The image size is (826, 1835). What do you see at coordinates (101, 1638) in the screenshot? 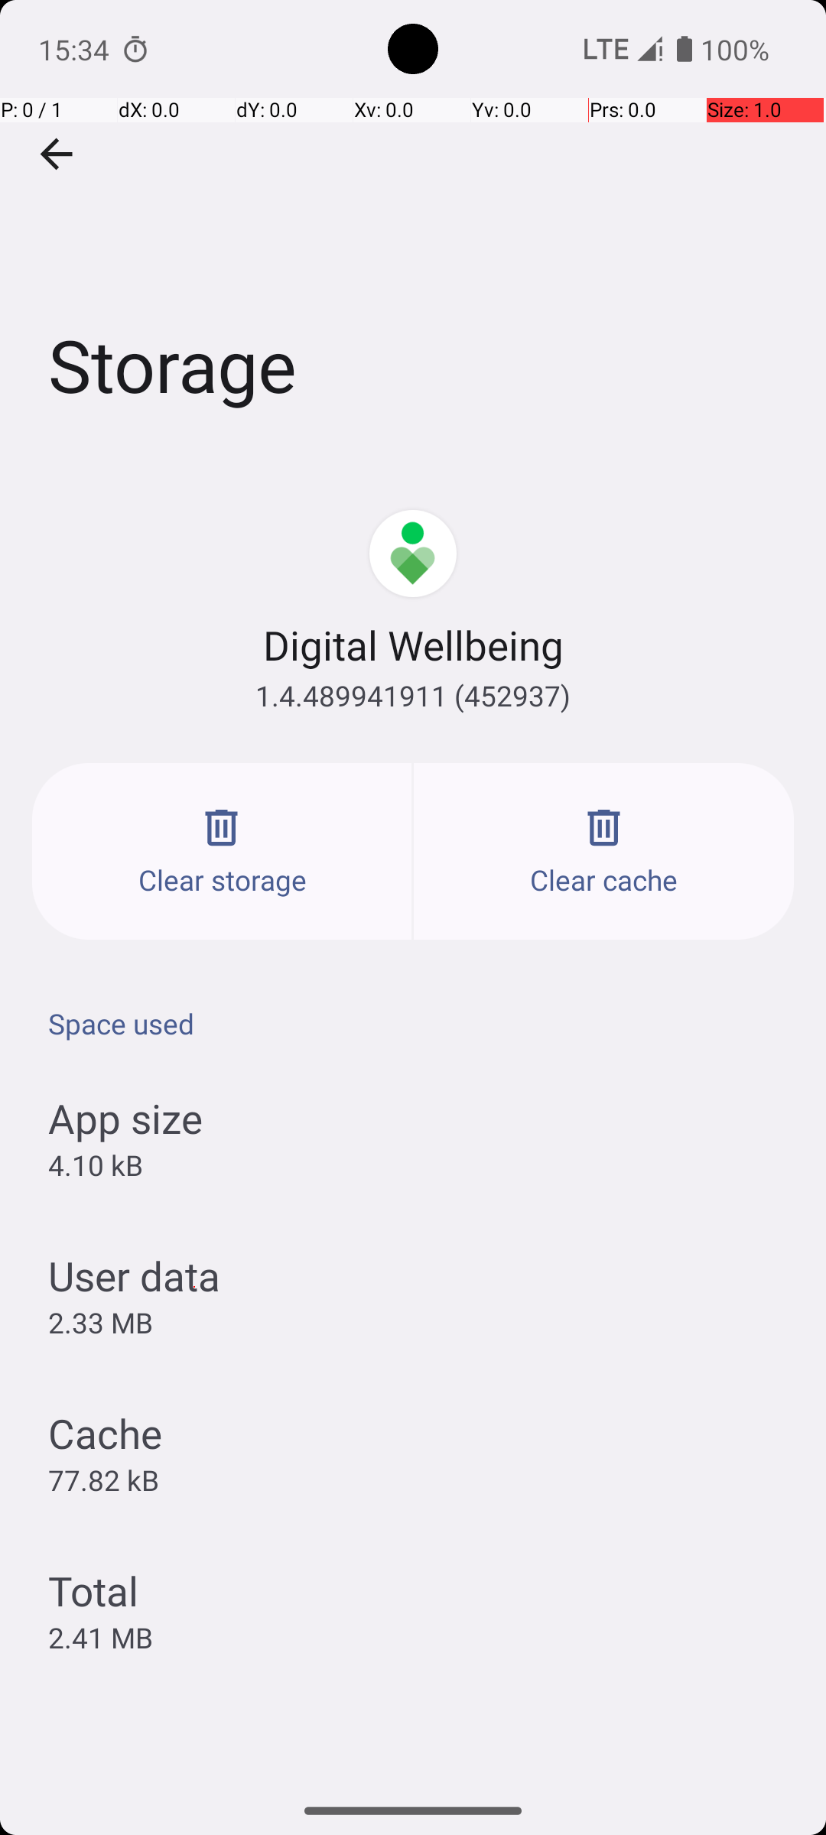
I see `2.41 MB` at bounding box center [101, 1638].